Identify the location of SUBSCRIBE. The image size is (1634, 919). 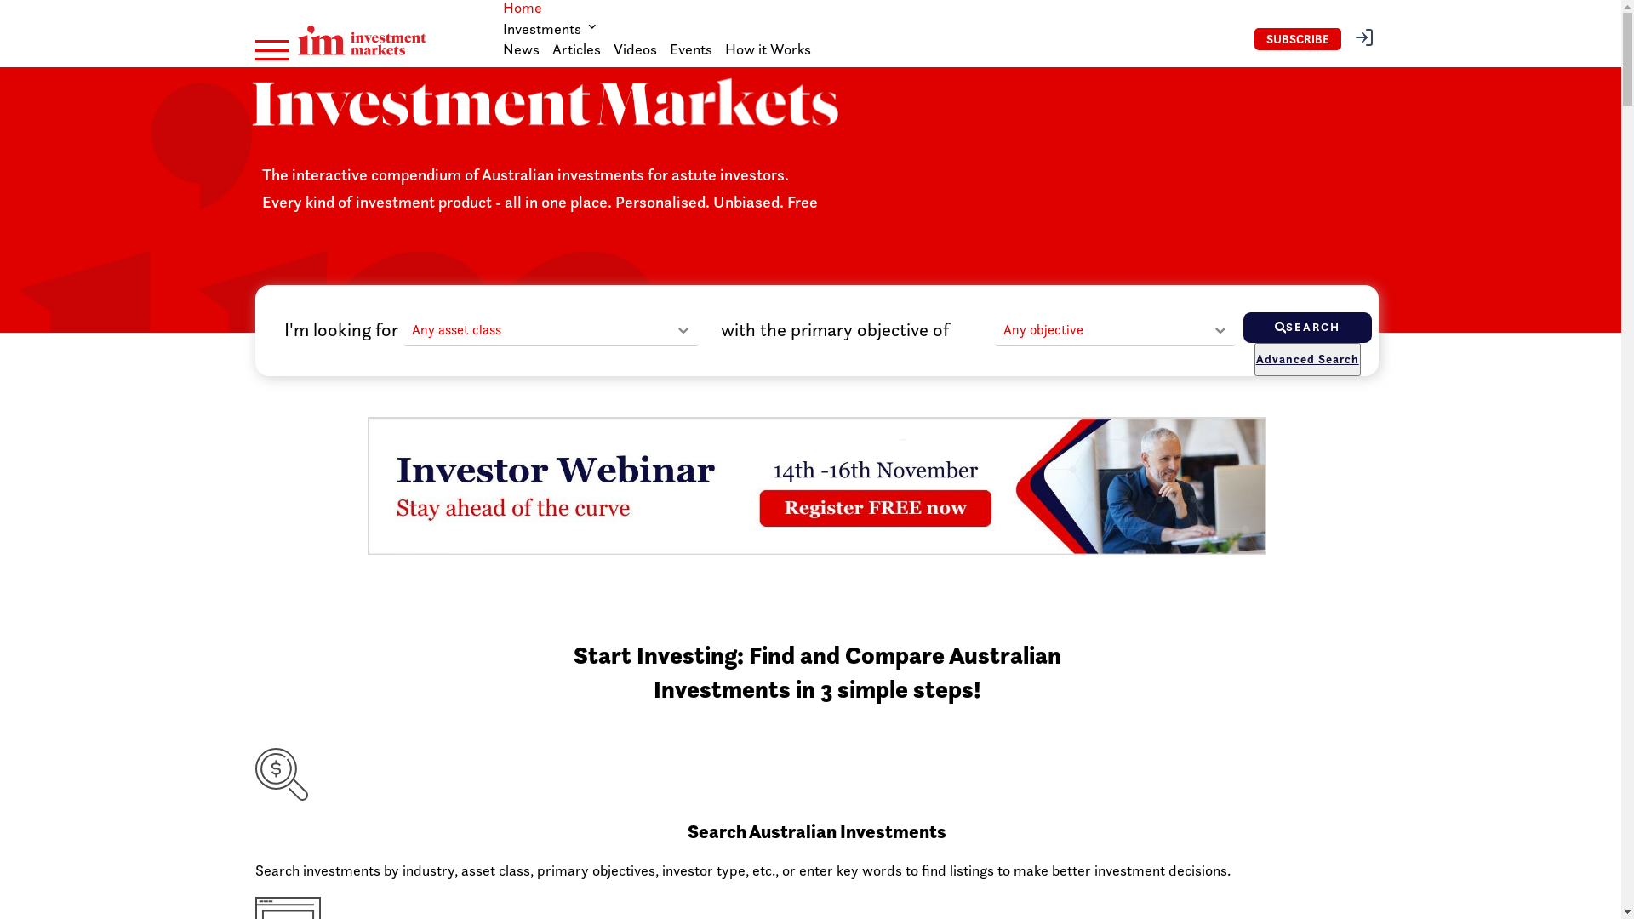
(1298, 39).